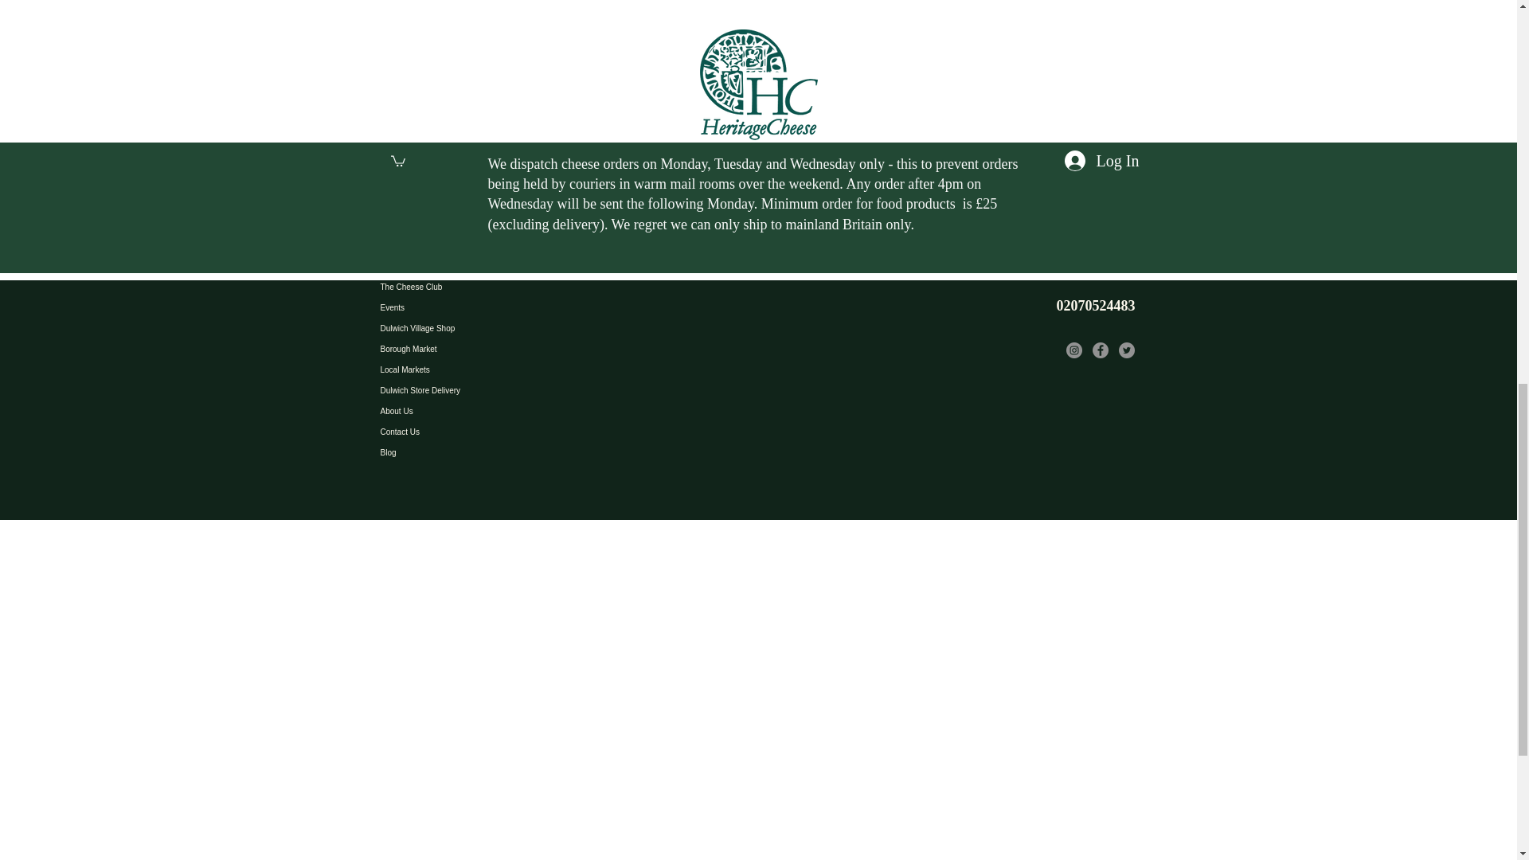 The image size is (1529, 860). What do you see at coordinates (500, 453) in the screenshot?
I see `Blog` at bounding box center [500, 453].